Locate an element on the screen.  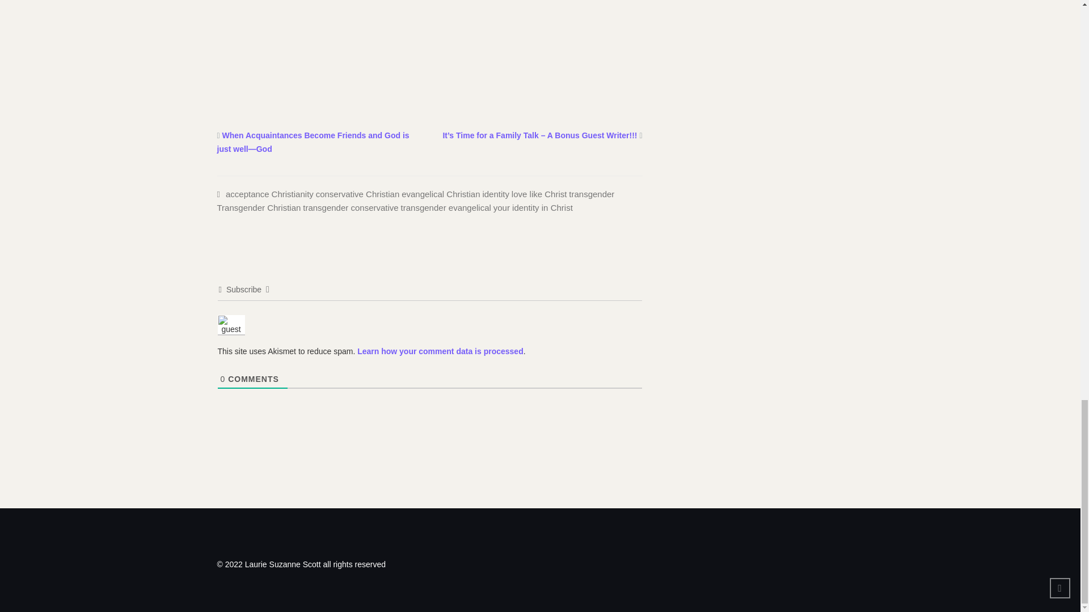
conservative Christian is located at coordinates (357, 194).